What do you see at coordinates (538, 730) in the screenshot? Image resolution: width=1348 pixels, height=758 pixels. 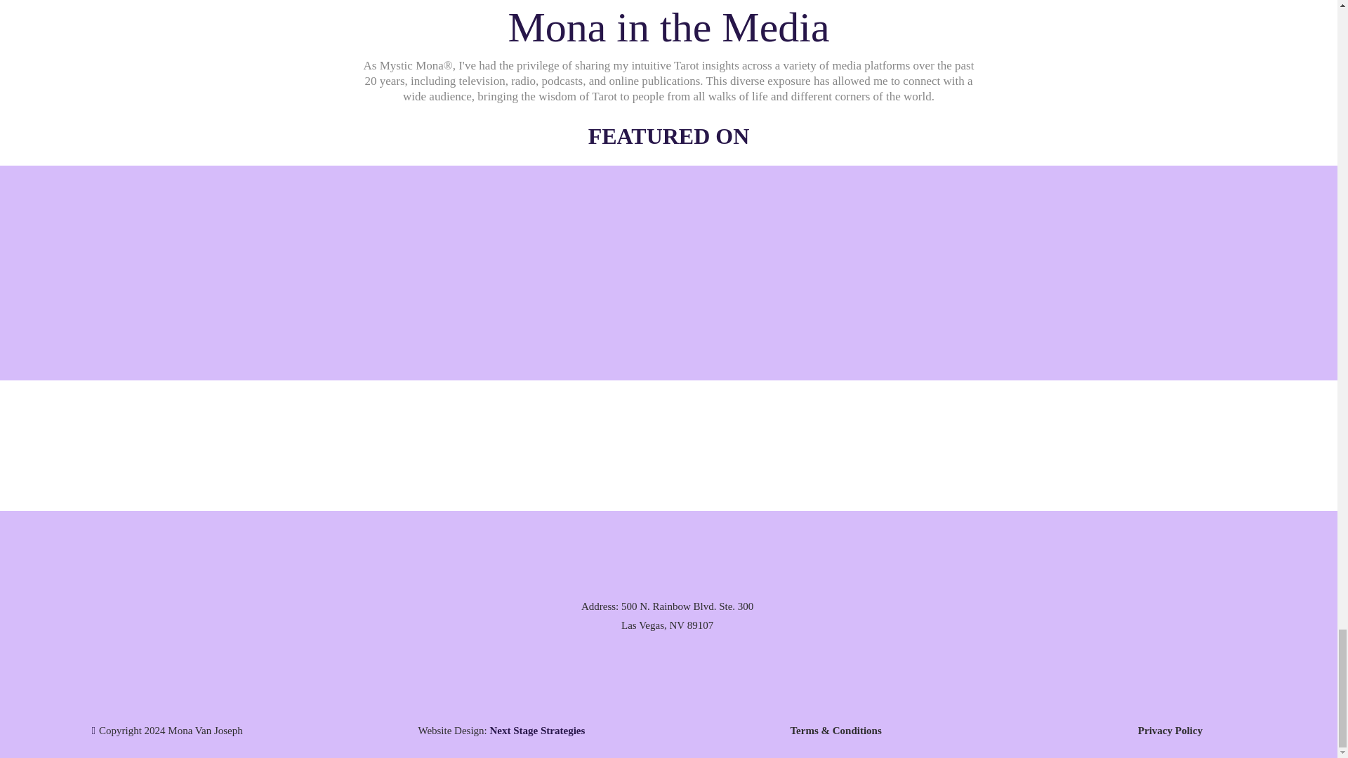 I see `Next Stage Strategies` at bounding box center [538, 730].